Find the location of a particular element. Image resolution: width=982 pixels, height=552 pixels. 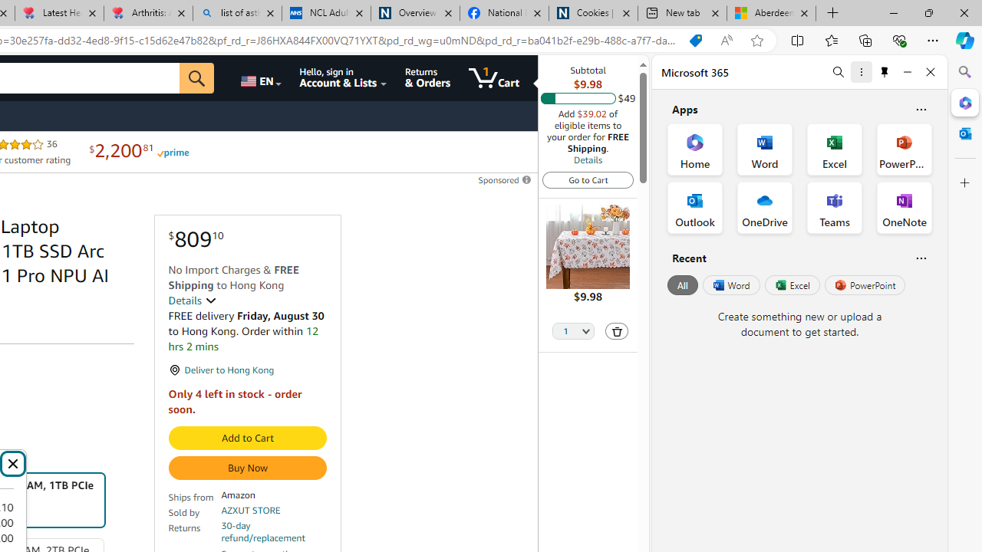

AZXUT STORE is located at coordinates (251, 511).